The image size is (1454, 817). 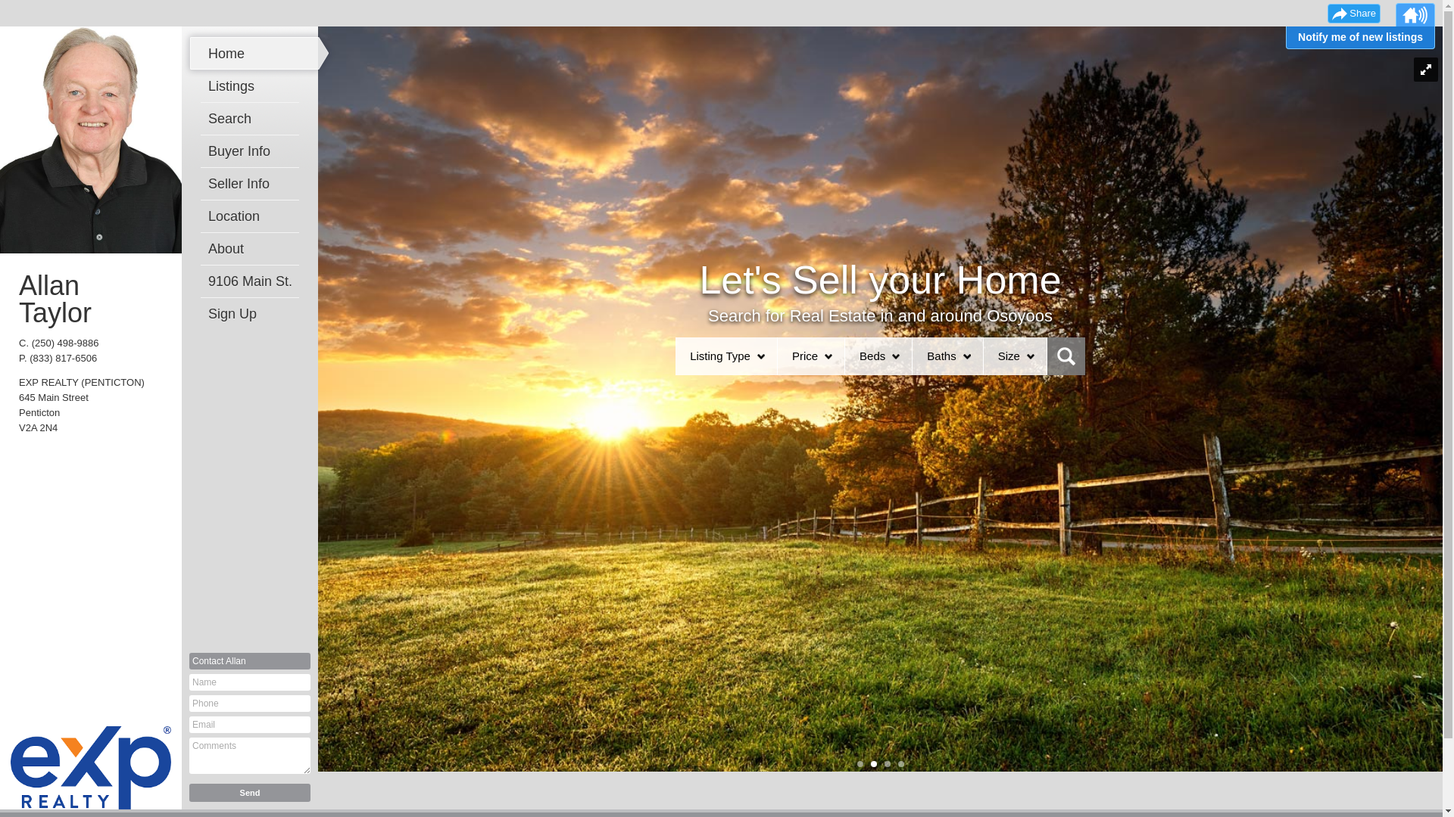 I want to click on Share, so click(x=1354, y=14).